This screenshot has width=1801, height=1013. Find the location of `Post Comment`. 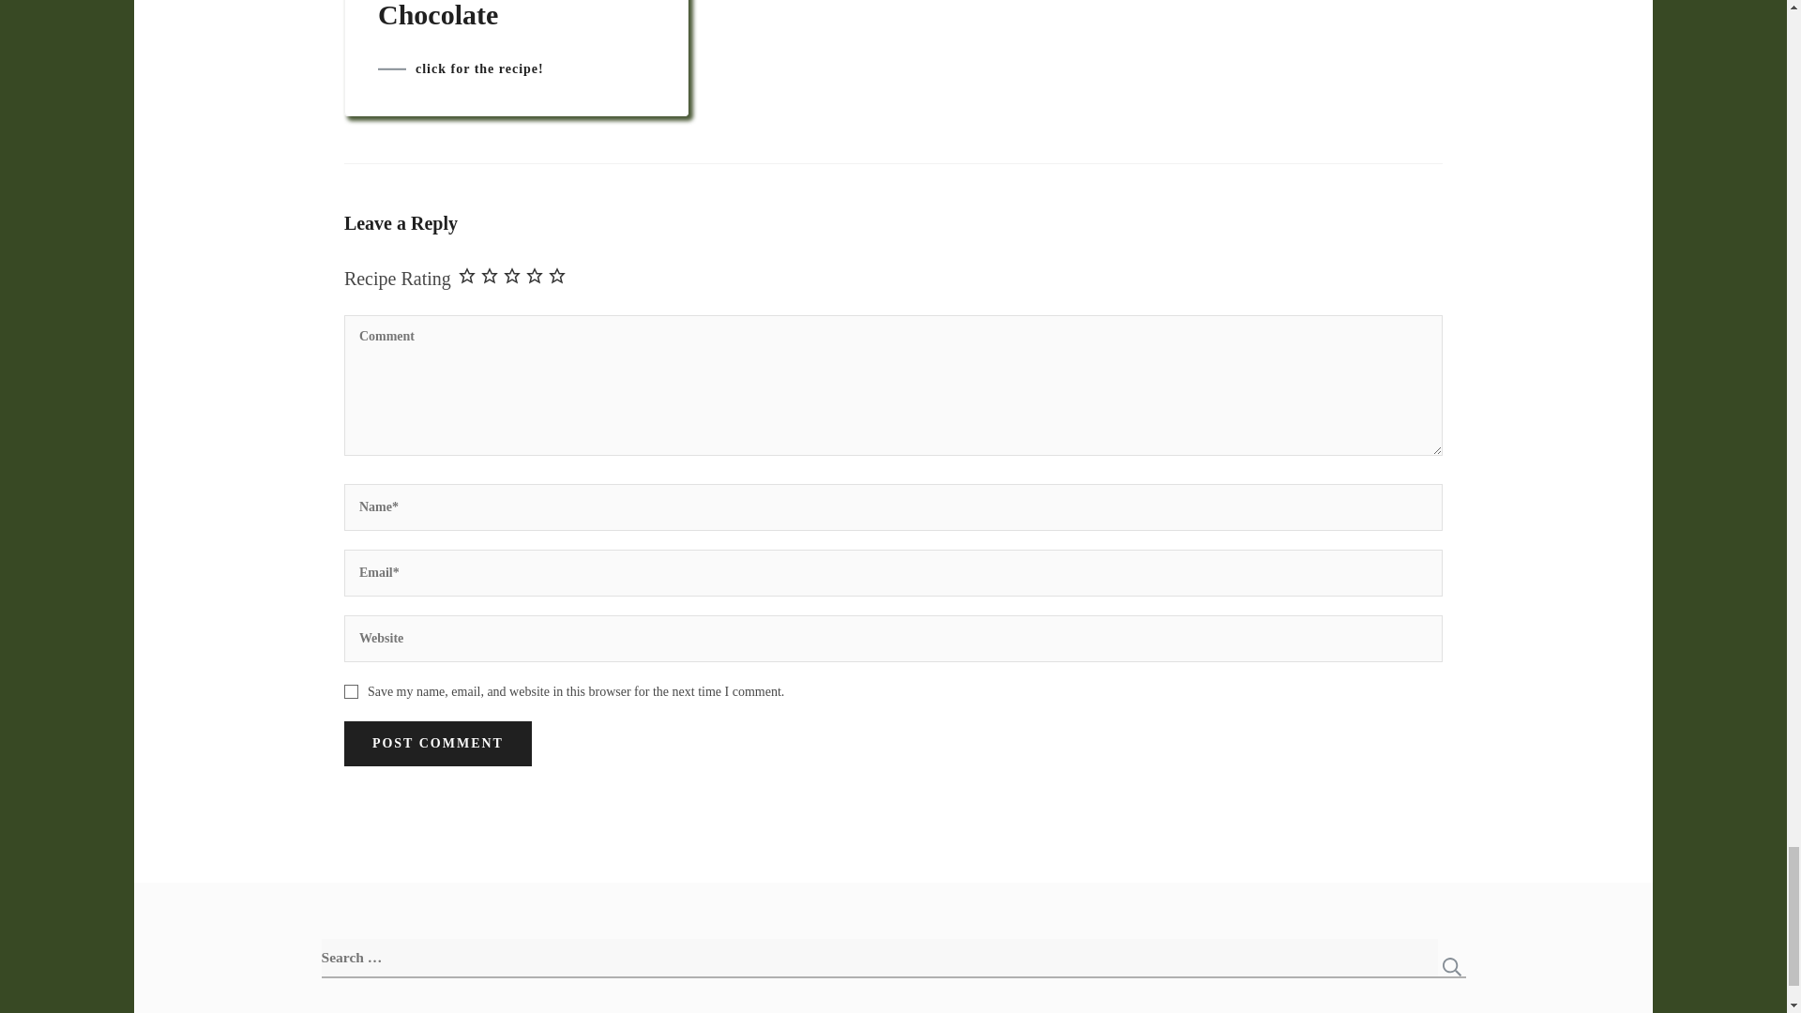

Post Comment is located at coordinates (437, 743).